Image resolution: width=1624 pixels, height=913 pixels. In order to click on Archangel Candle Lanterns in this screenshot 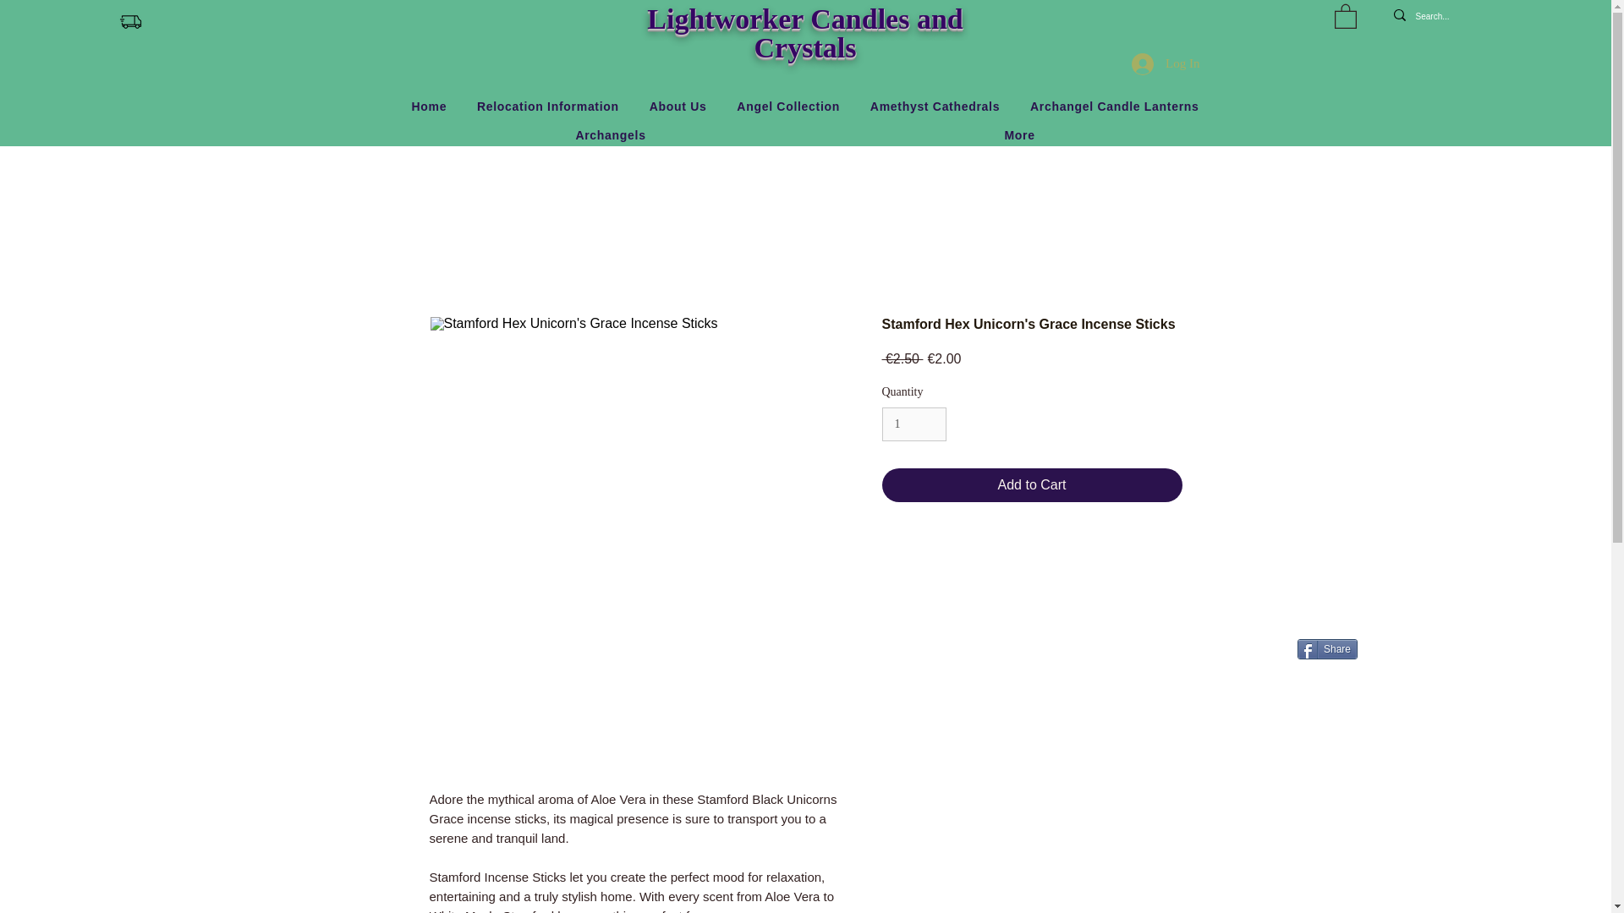, I will do `click(1113, 107)`.